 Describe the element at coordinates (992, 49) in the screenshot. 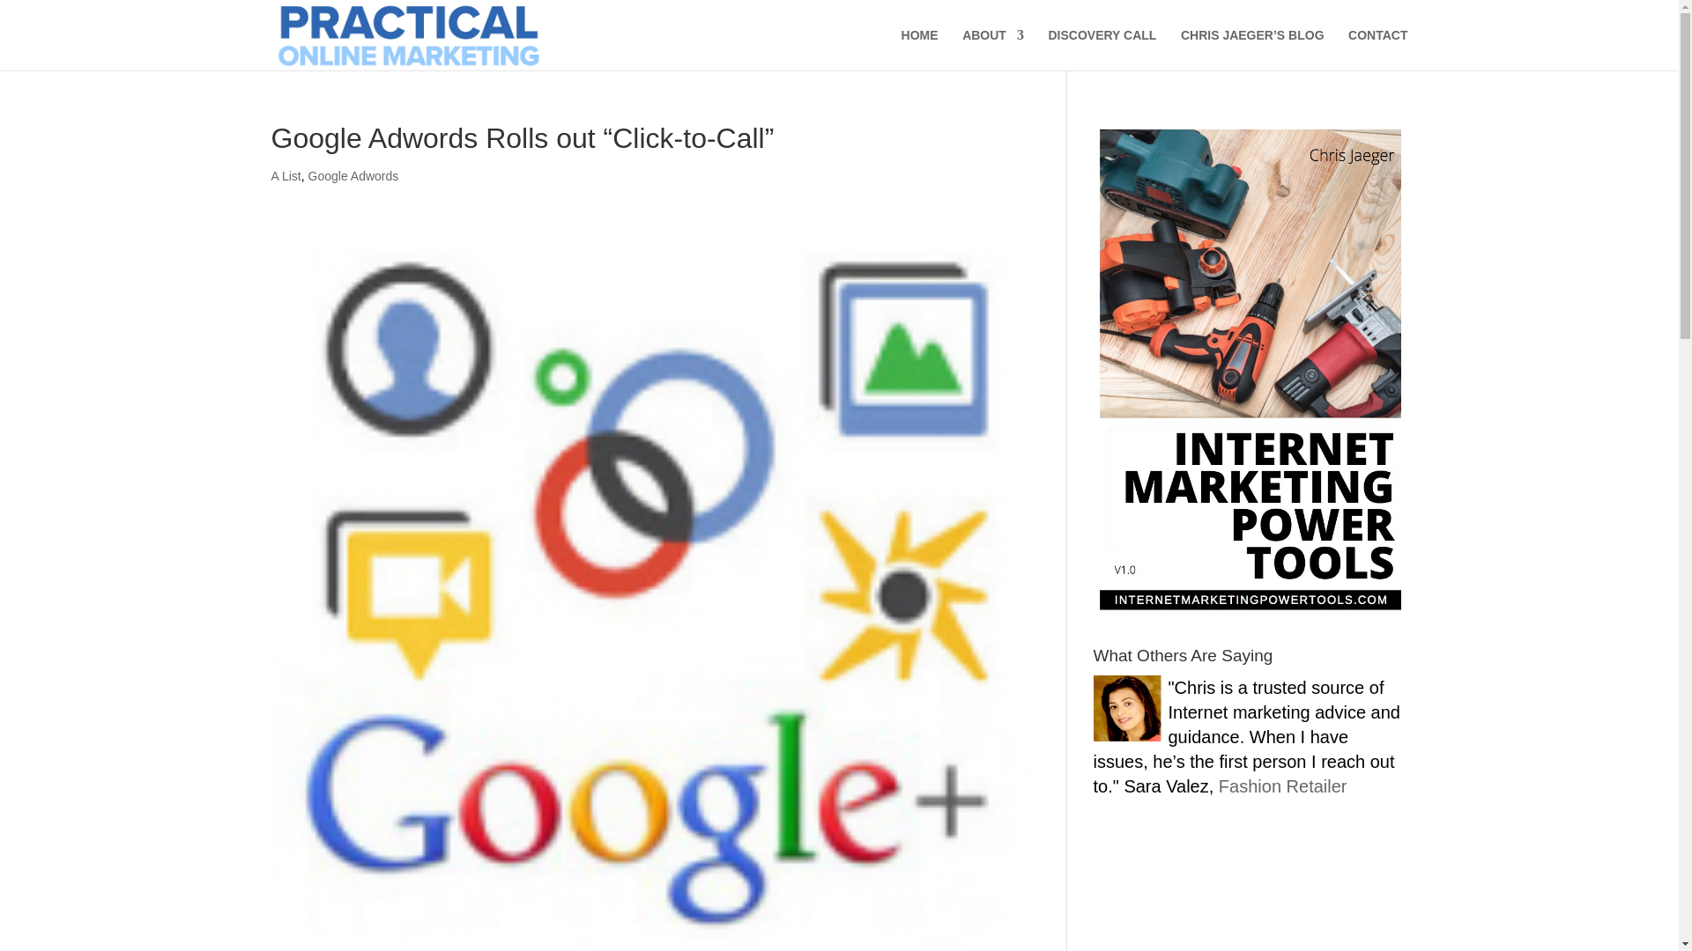

I see `ABOUT` at that location.